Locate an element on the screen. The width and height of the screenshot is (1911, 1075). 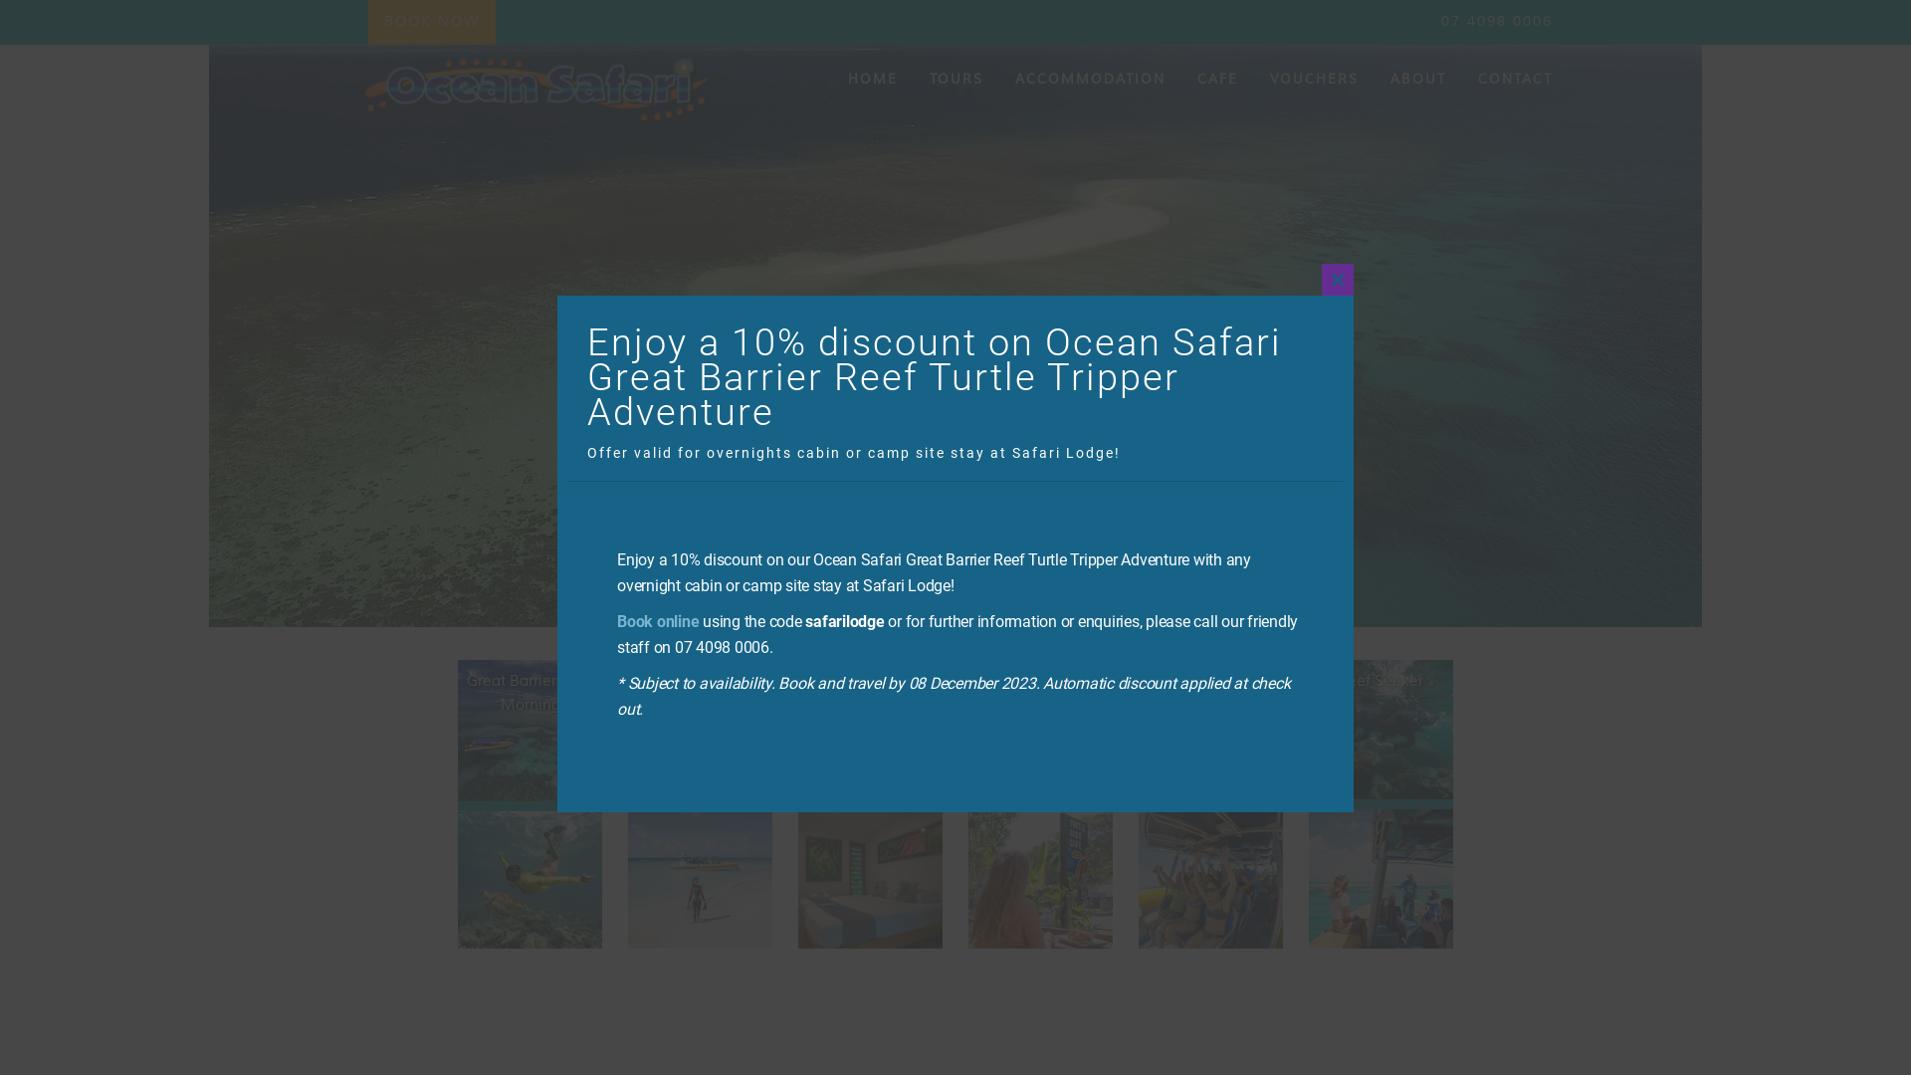
Groups & Charters is located at coordinates (1210, 956).